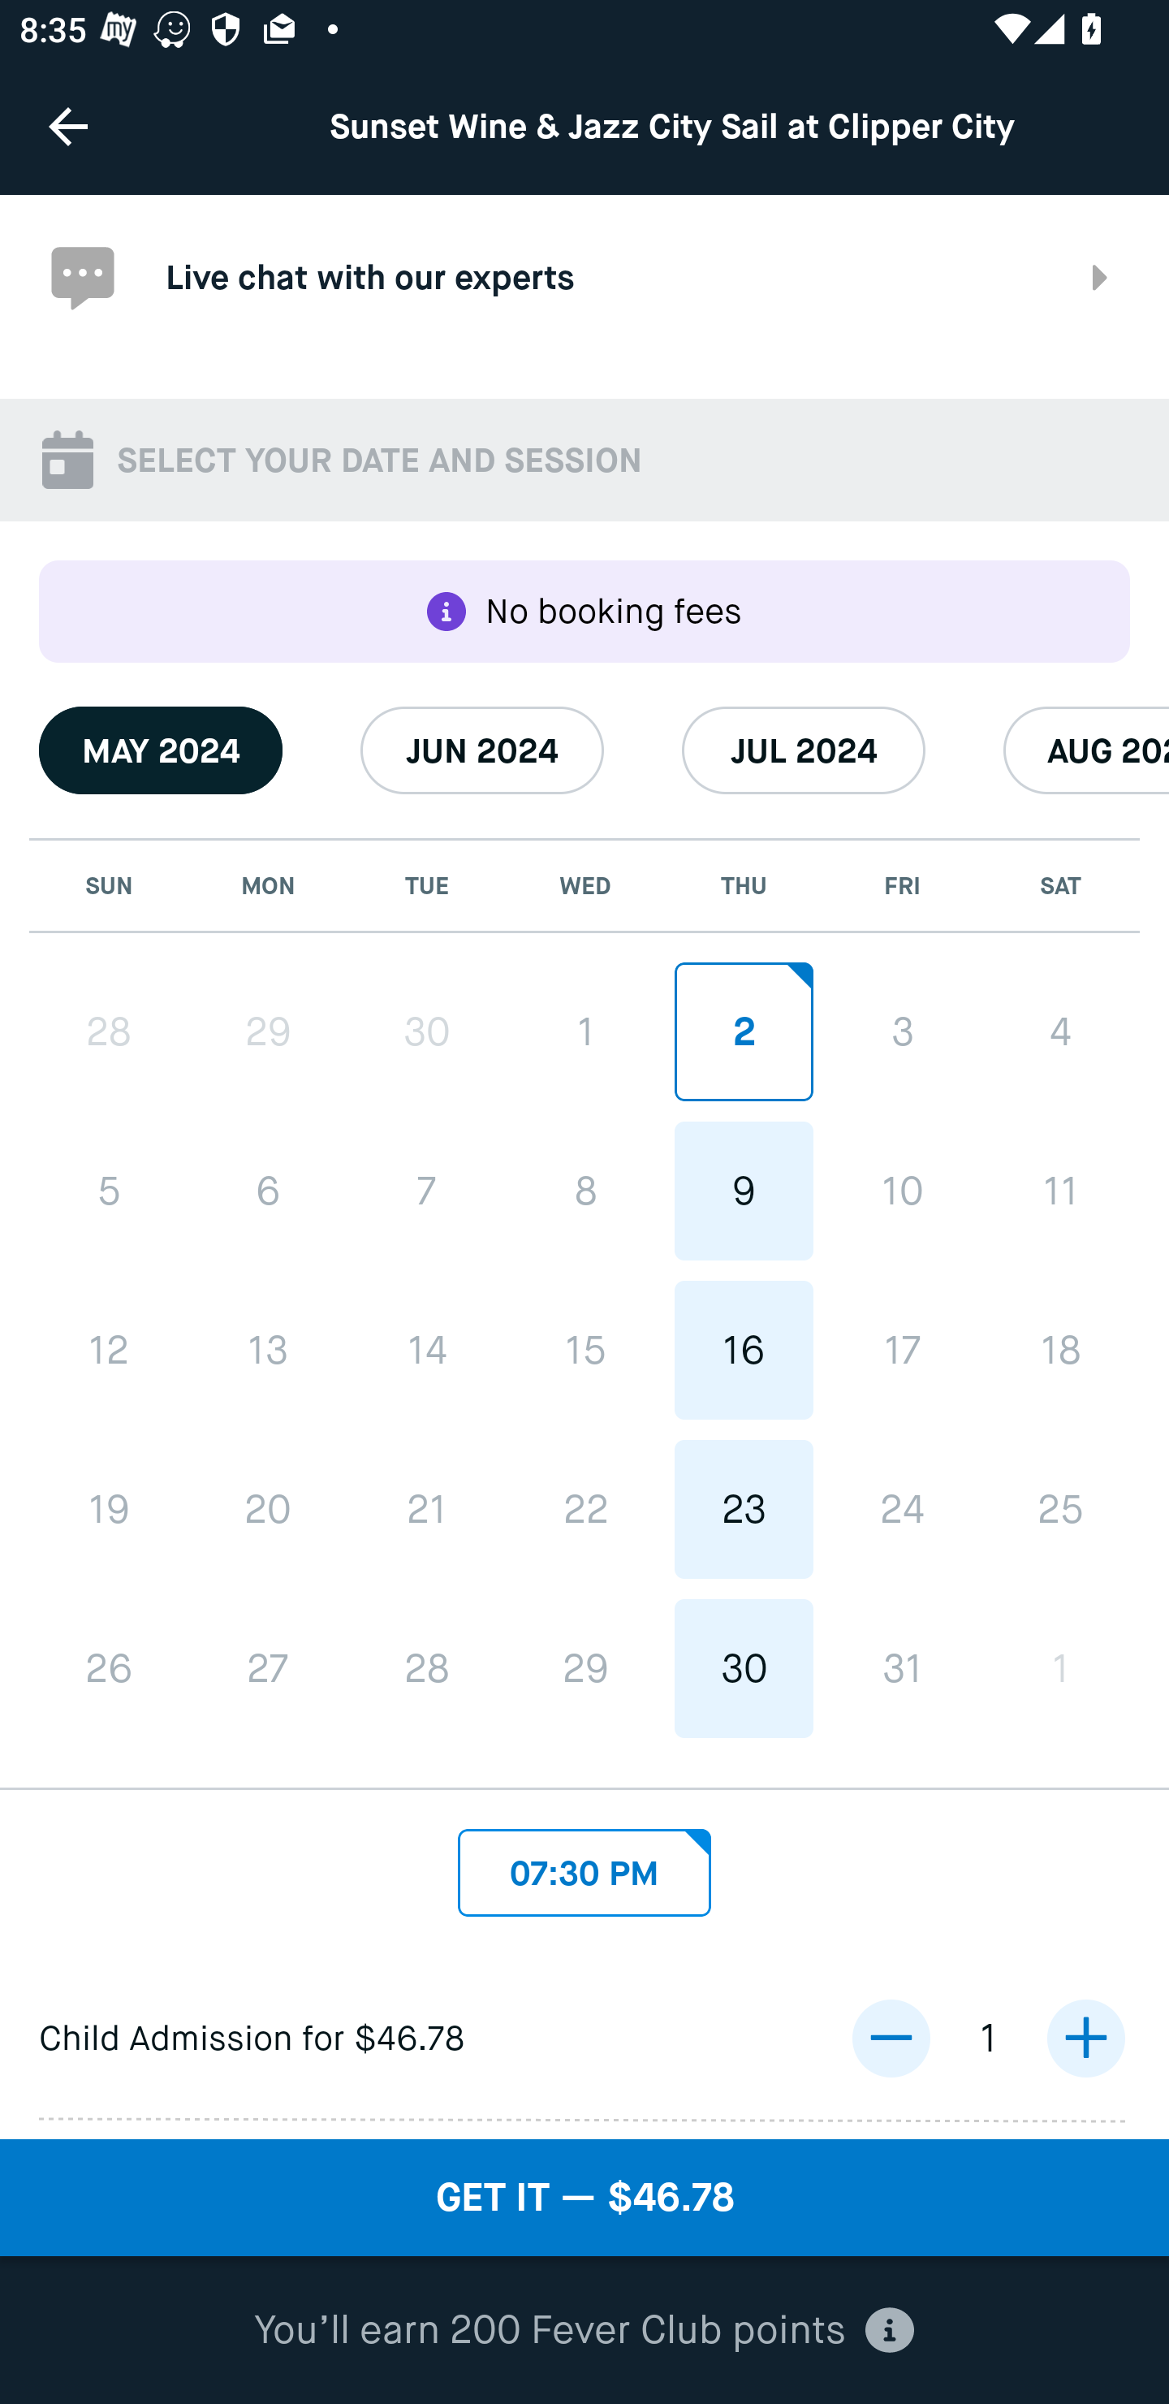  I want to click on AUG 2024, so click(1086, 750).